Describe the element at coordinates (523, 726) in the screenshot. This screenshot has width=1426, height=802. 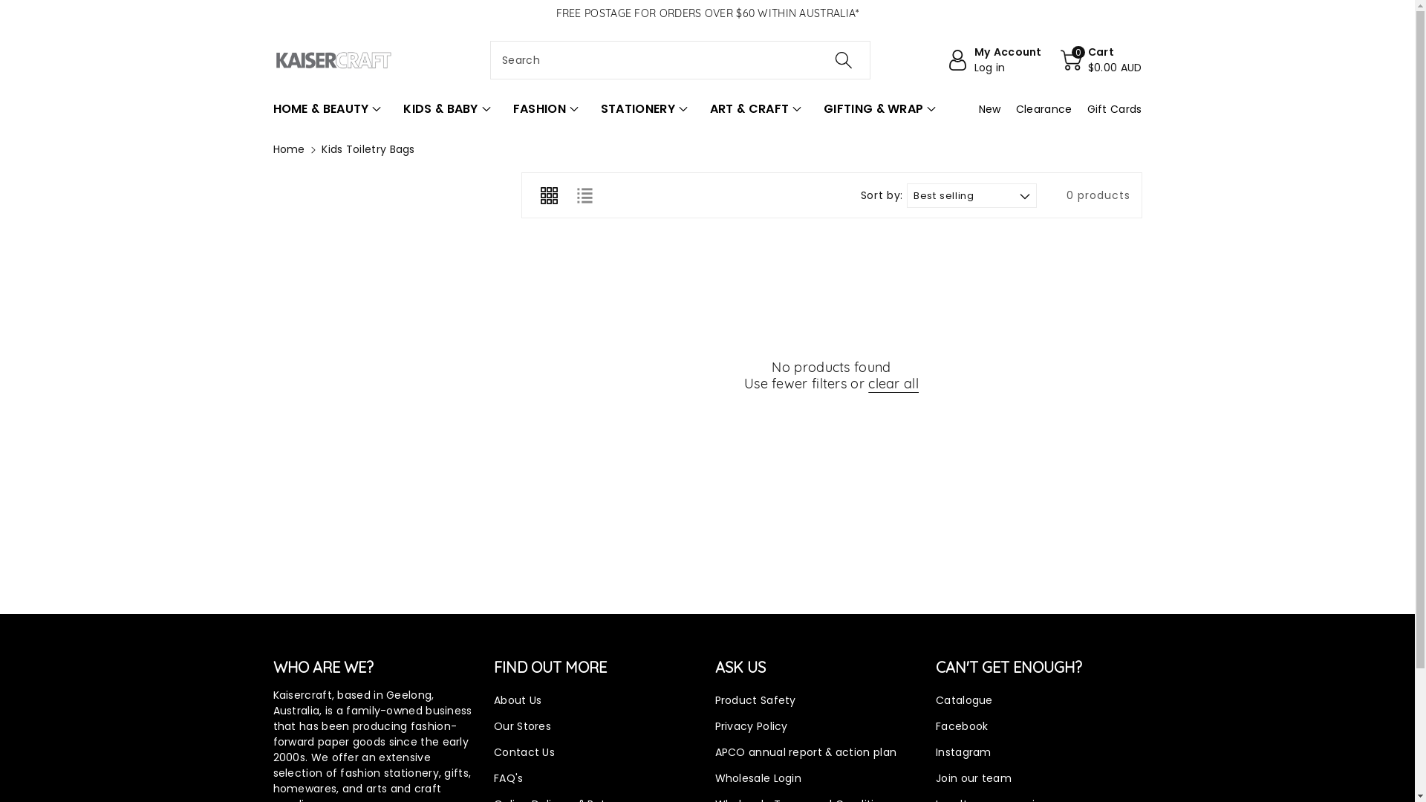
I see `Our Stores` at that location.